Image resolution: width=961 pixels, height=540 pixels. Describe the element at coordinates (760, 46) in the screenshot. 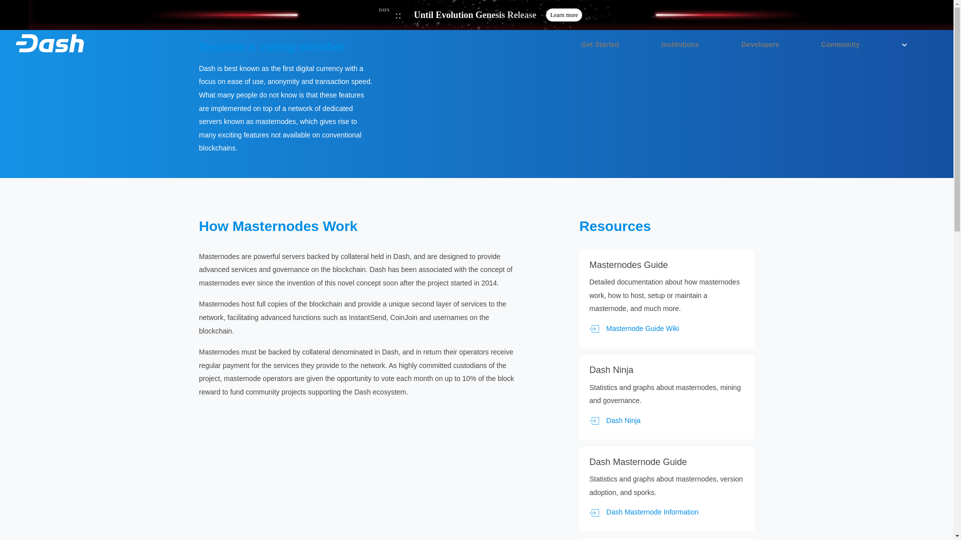

I see `Developers` at that location.